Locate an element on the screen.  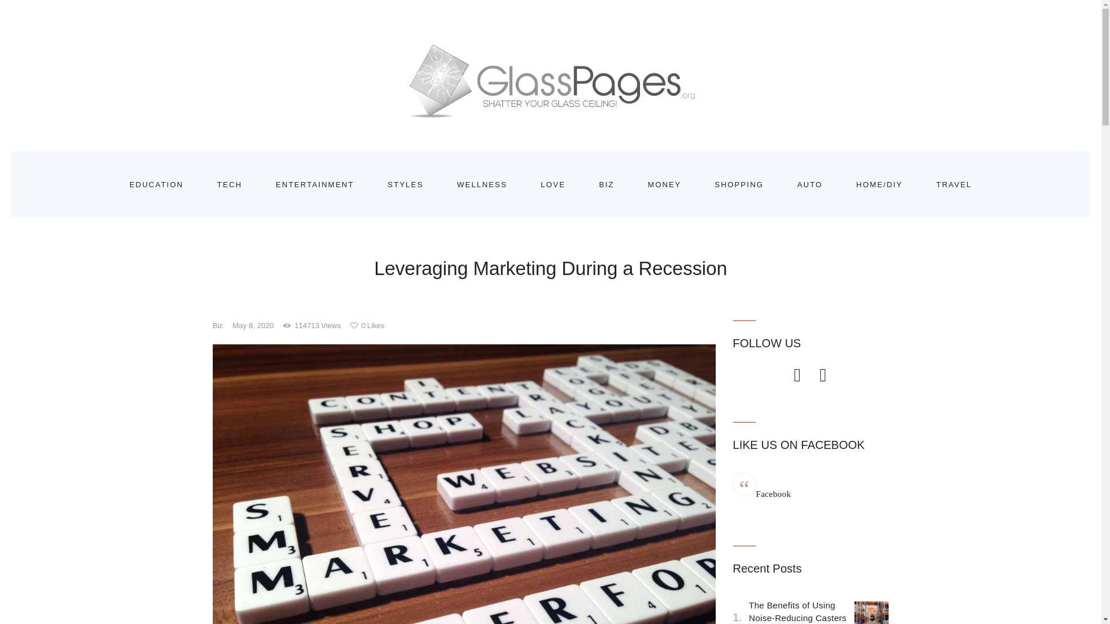
STYLES is located at coordinates (406, 185).